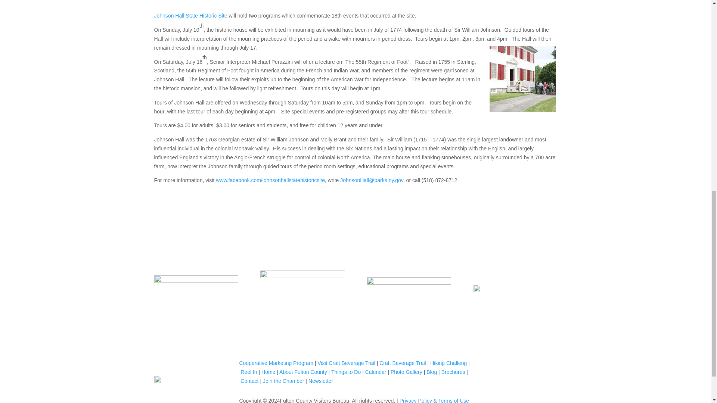  Describe the element at coordinates (346, 372) in the screenshot. I see `Things to Do` at that location.